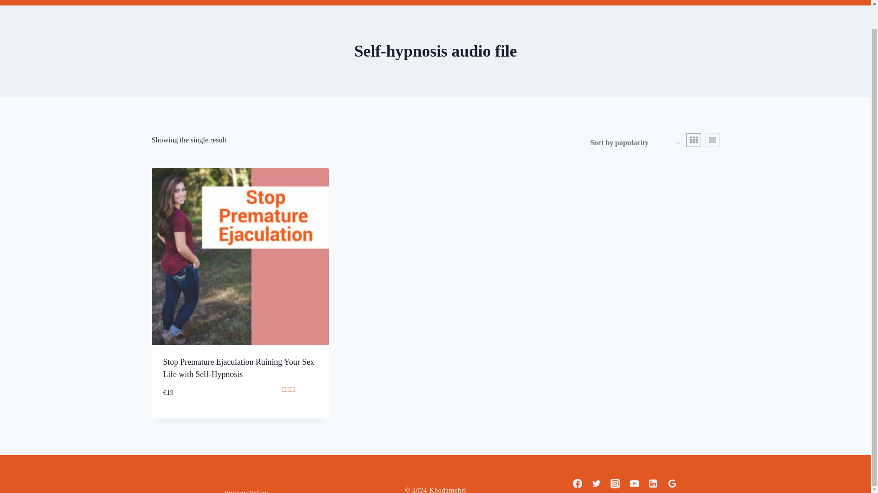 The image size is (878, 493). What do you see at coordinates (408, 3) in the screenshot?
I see `Shop` at bounding box center [408, 3].